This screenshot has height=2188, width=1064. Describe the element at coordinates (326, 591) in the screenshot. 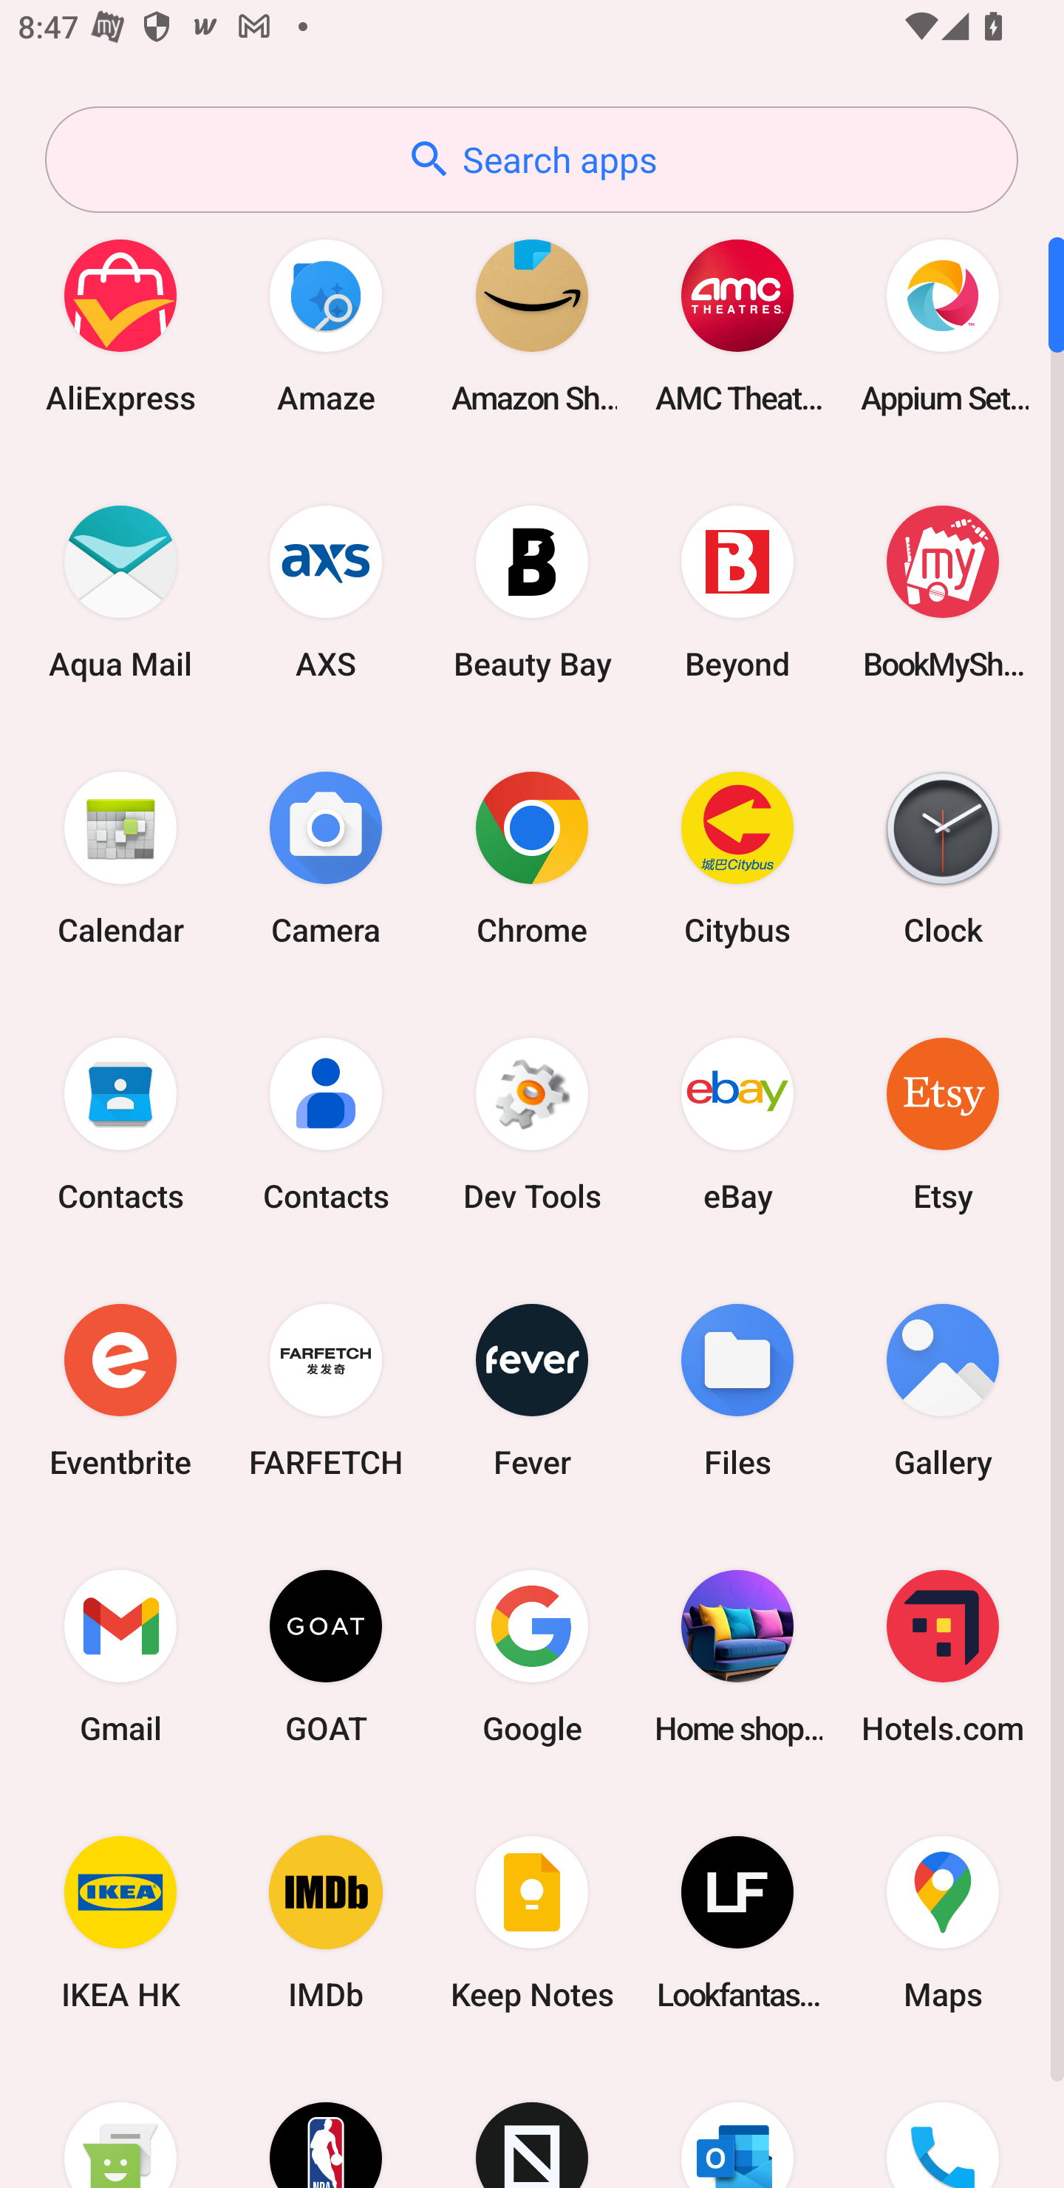

I see `AXS` at that location.